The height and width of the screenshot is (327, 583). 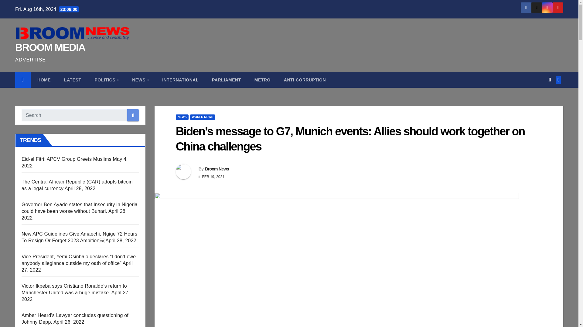 What do you see at coordinates (50, 47) in the screenshot?
I see `BROOM MEDIA` at bounding box center [50, 47].